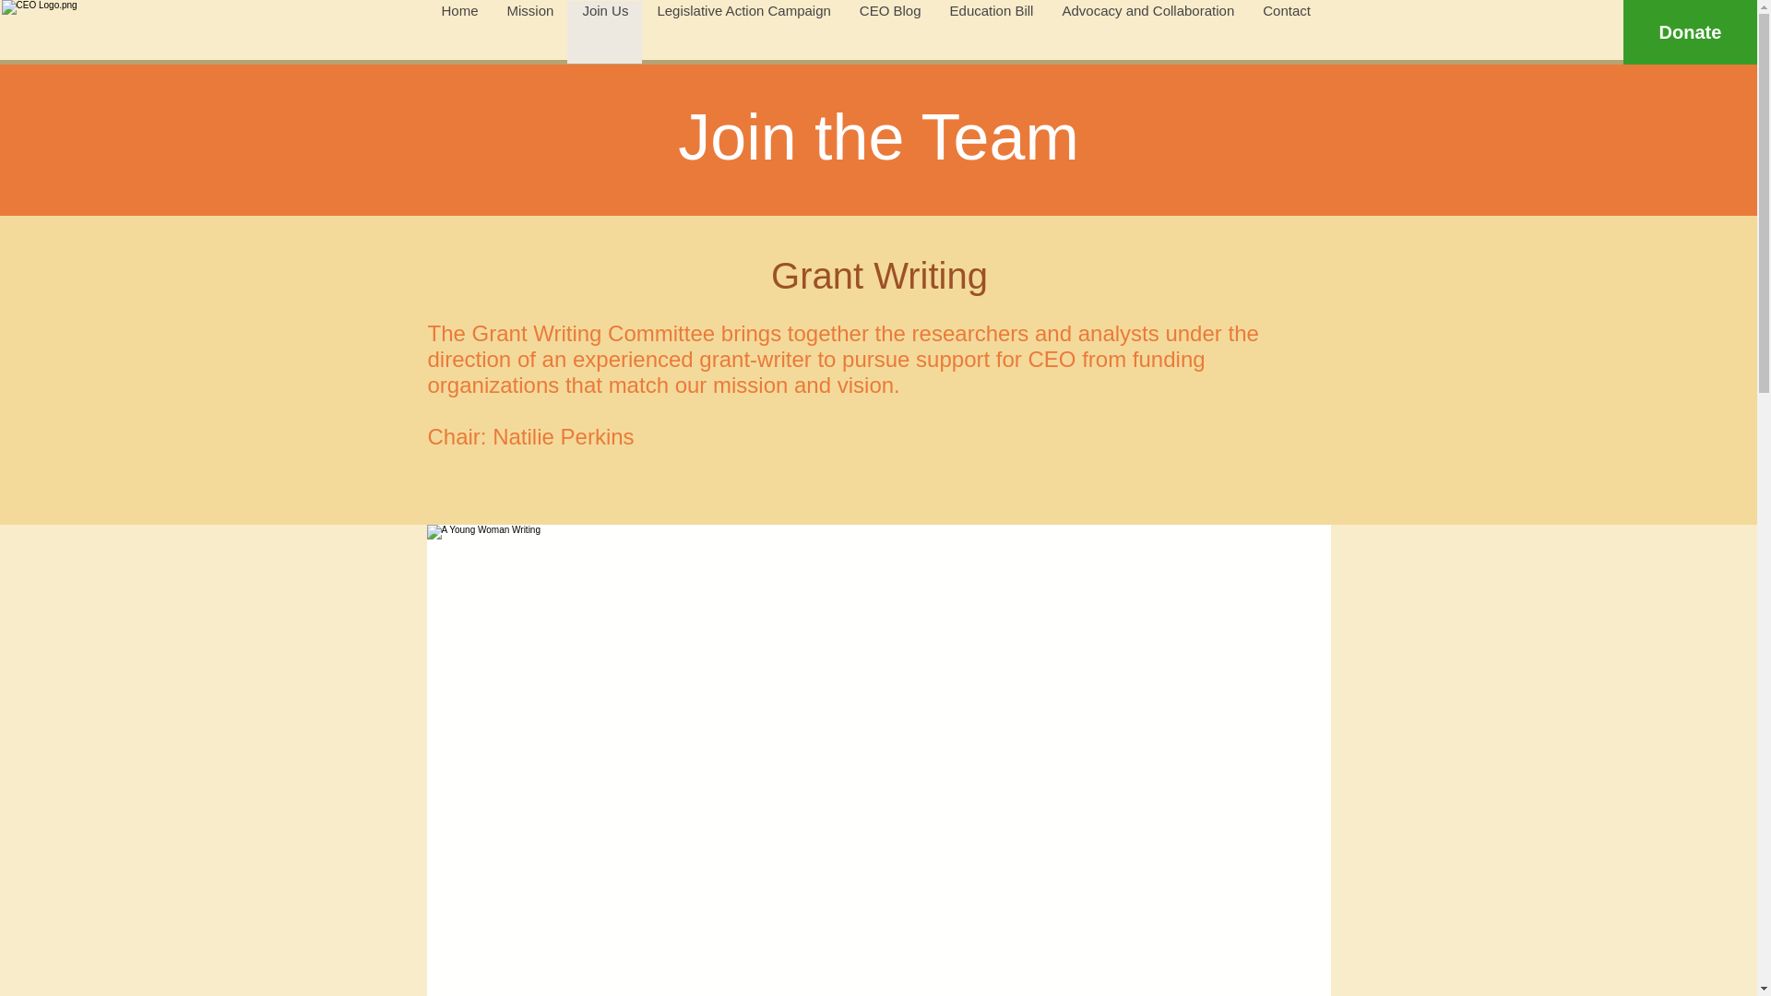  Describe the element at coordinates (743, 32) in the screenshot. I see `Legislative Action Campaign` at that location.